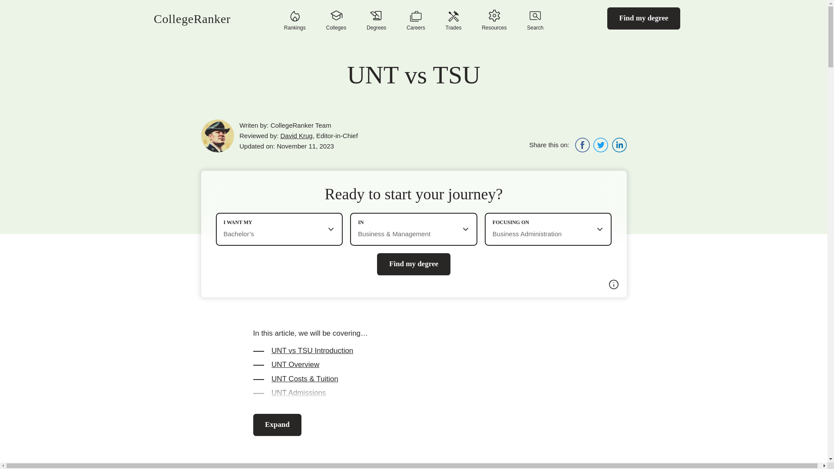  Describe the element at coordinates (414, 351) in the screenshot. I see `UNT vs TSU Introduction` at that location.